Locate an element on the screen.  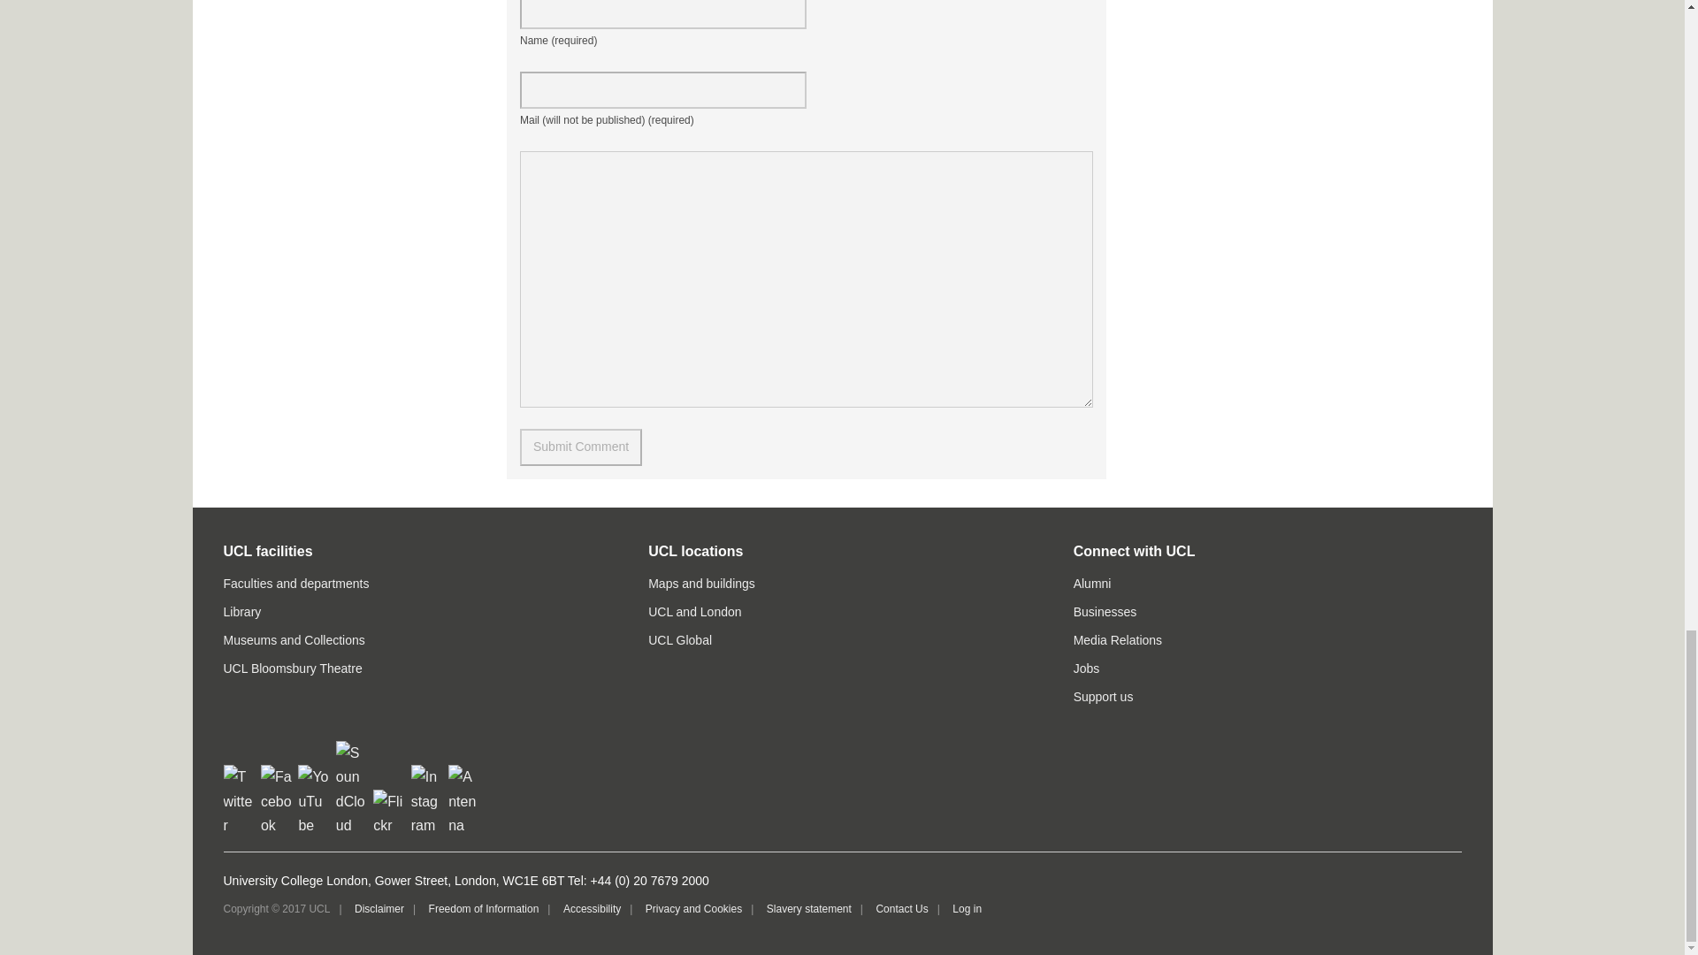
UCL Global is located at coordinates (679, 640).